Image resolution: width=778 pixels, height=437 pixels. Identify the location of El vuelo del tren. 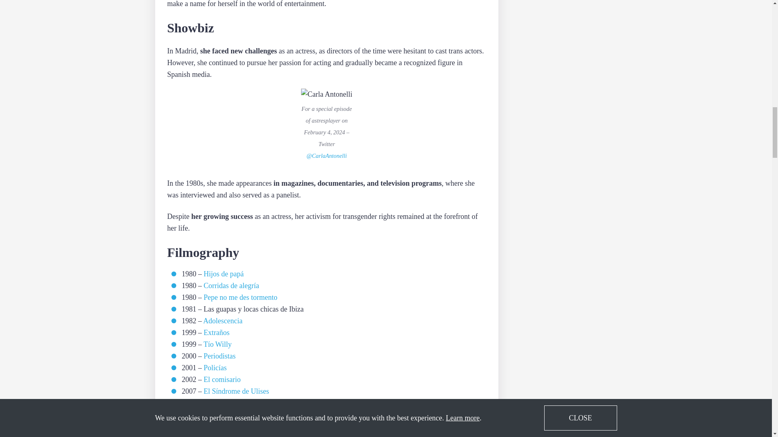
(227, 403).